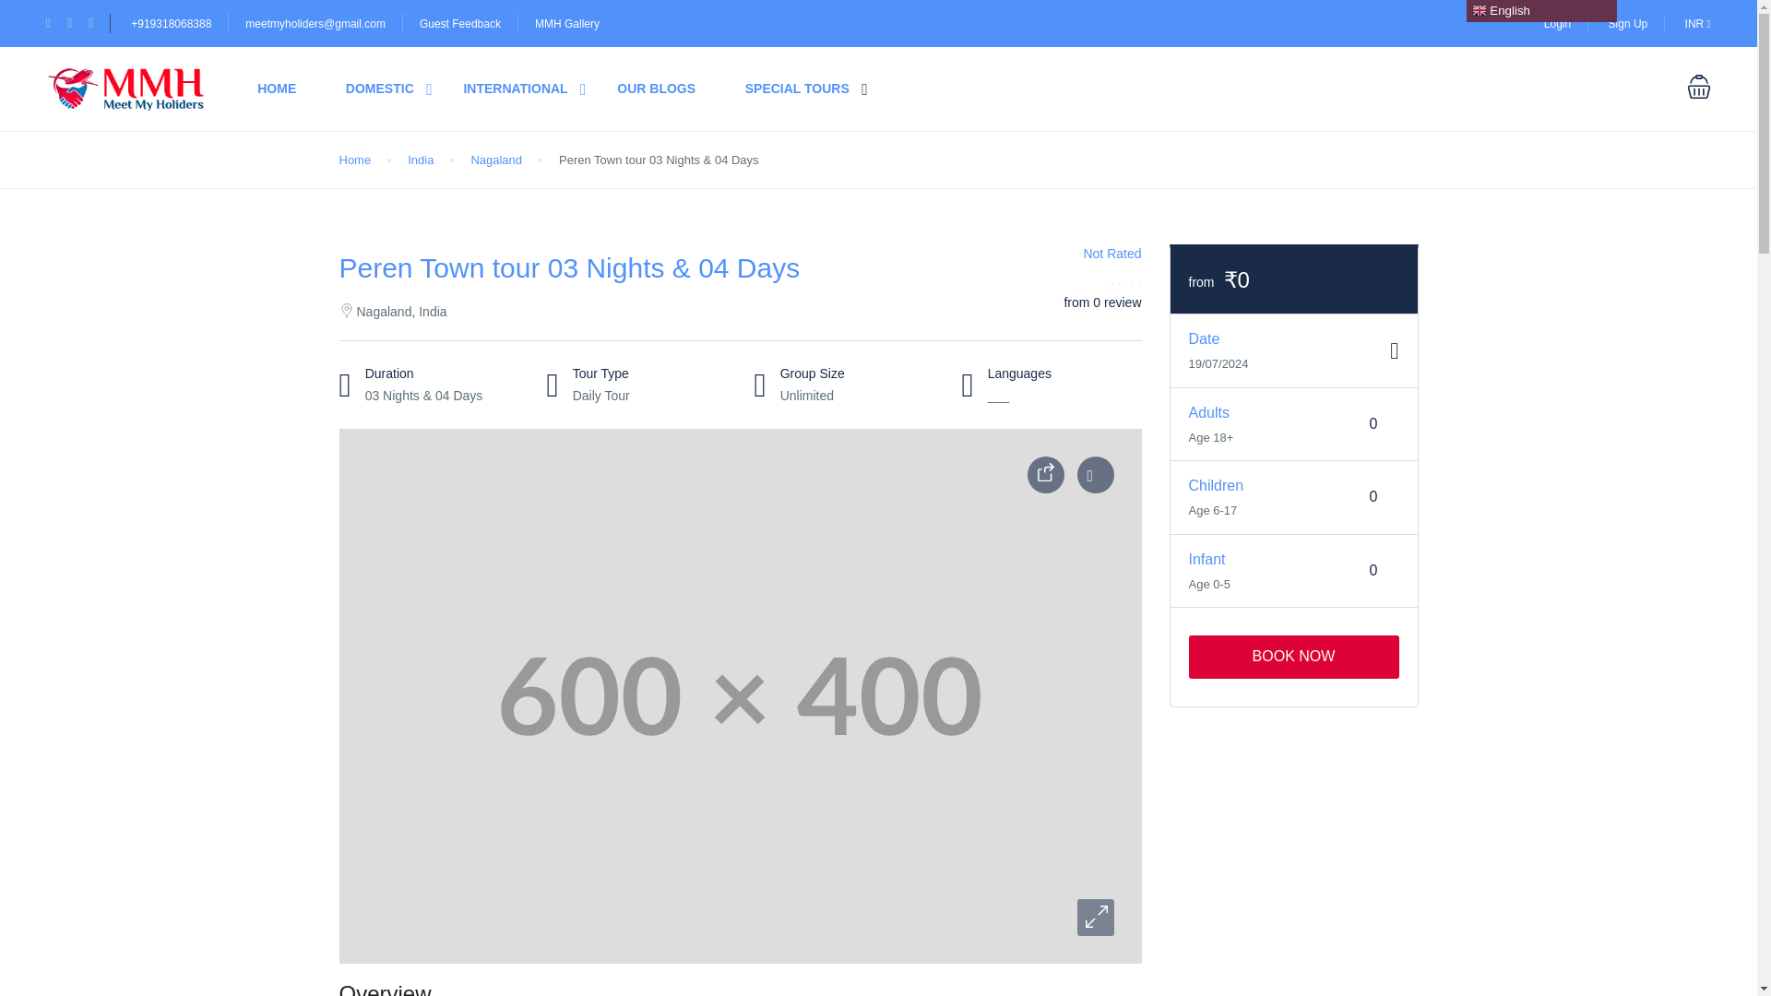 Image resolution: width=1771 pixels, height=996 pixels. I want to click on DOMESTIC, so click(380, 89).